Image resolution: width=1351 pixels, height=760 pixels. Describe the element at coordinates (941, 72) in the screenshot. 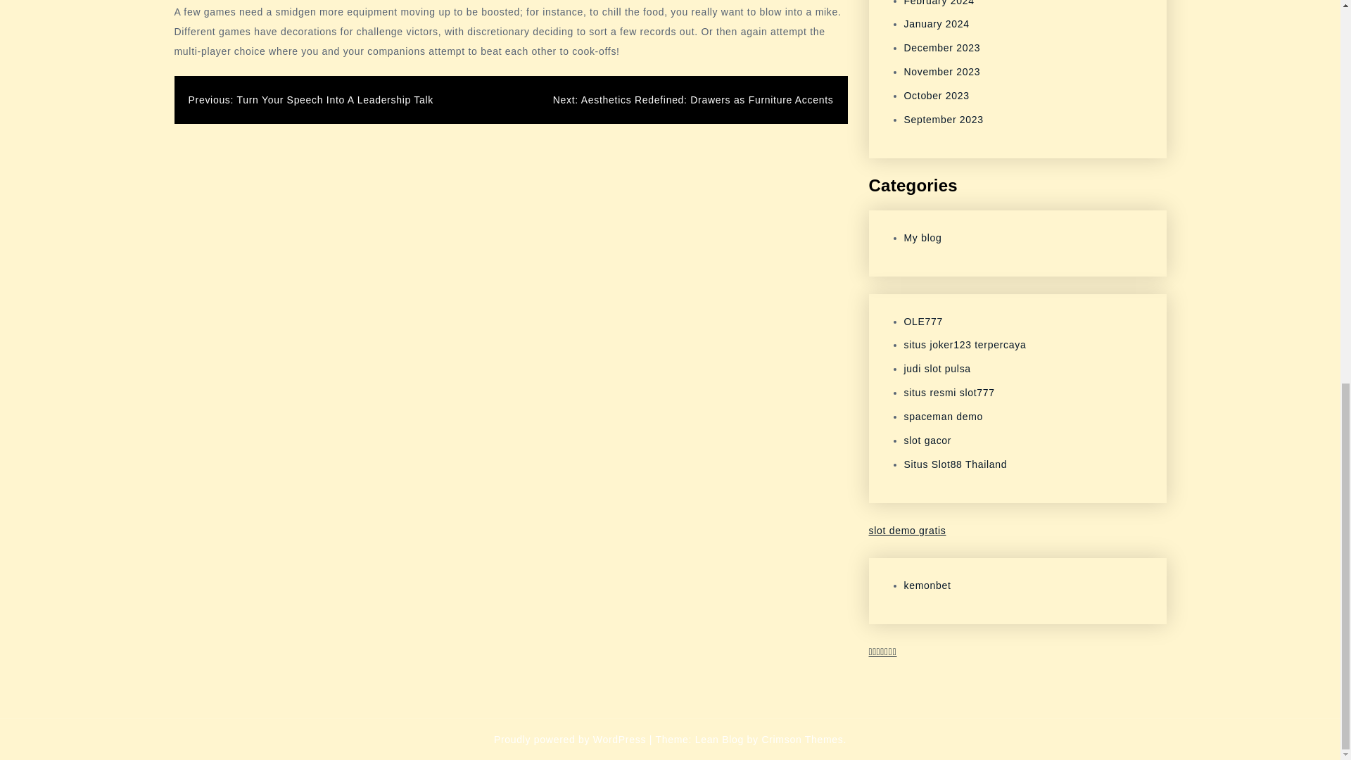

I see `November 2023` at that location.